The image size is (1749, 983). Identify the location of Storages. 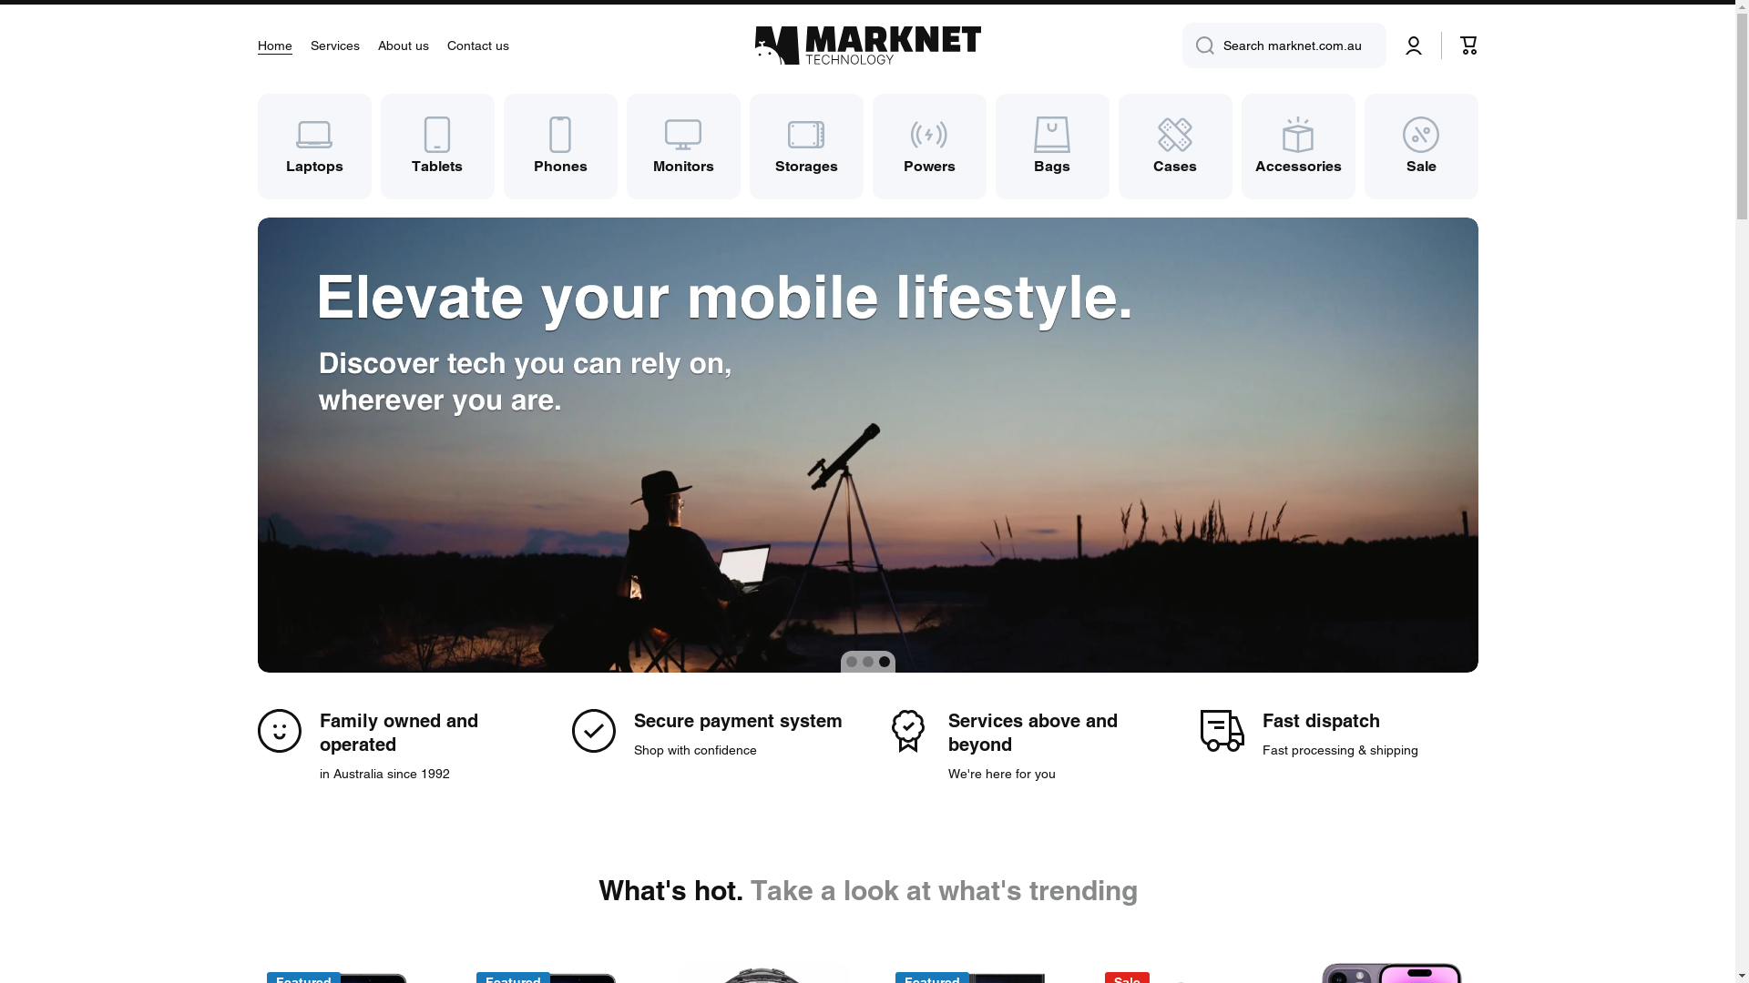
(805, 147).